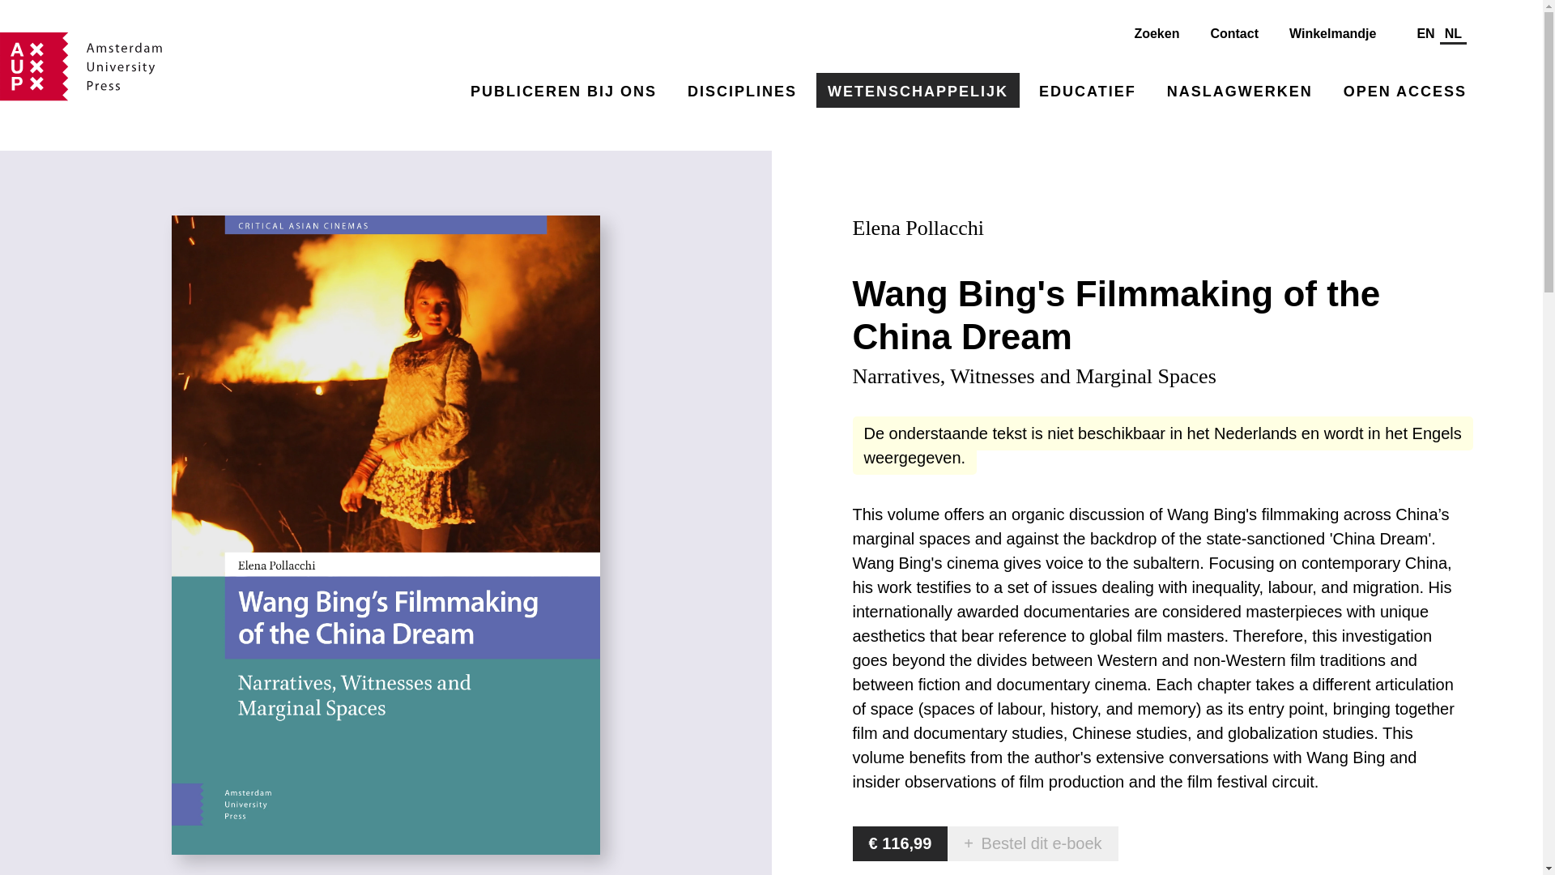 This screenshot has width=1555, height=875. Describe the element at coordinates (564, 89) in the screenshot. I see `PUBLICEREN BIJ ONS` at that location.